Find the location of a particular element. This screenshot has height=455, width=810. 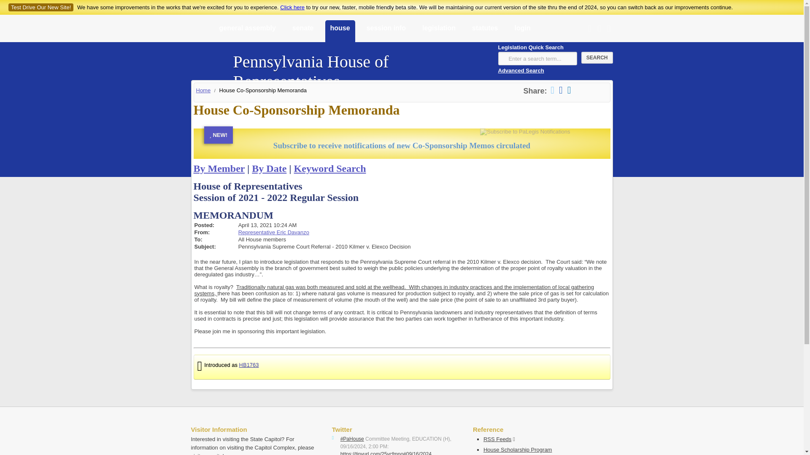

login is located at coordinates (522, 32).